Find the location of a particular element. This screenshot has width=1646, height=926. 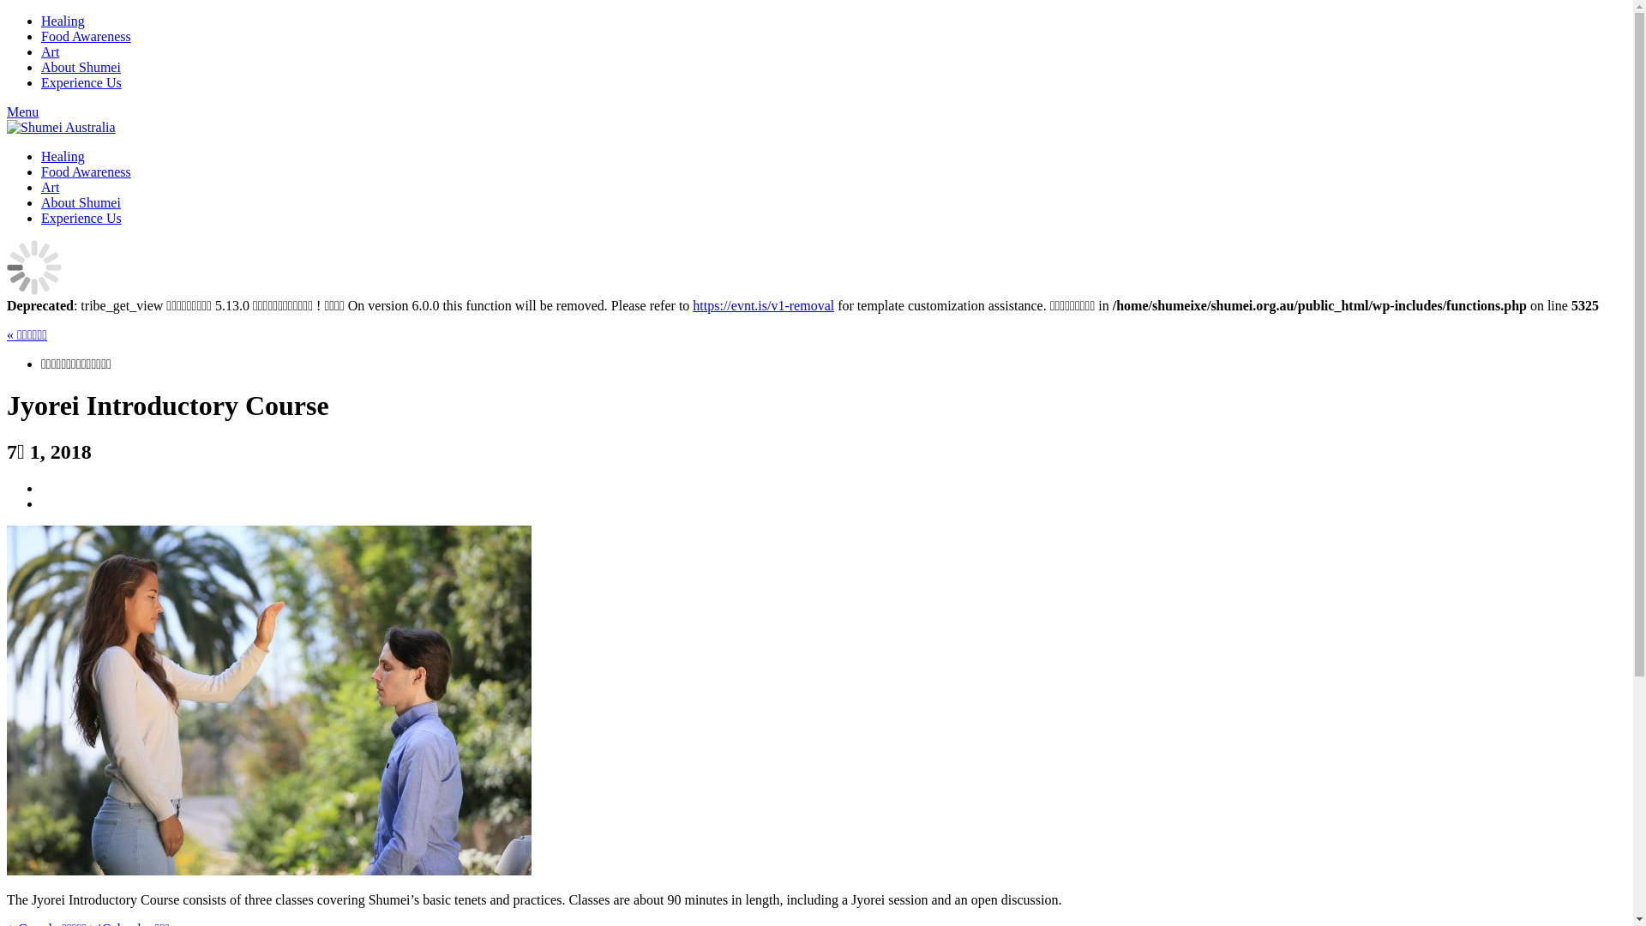

https://evnt.is/v1-removal is located at coordinates (763, 305).